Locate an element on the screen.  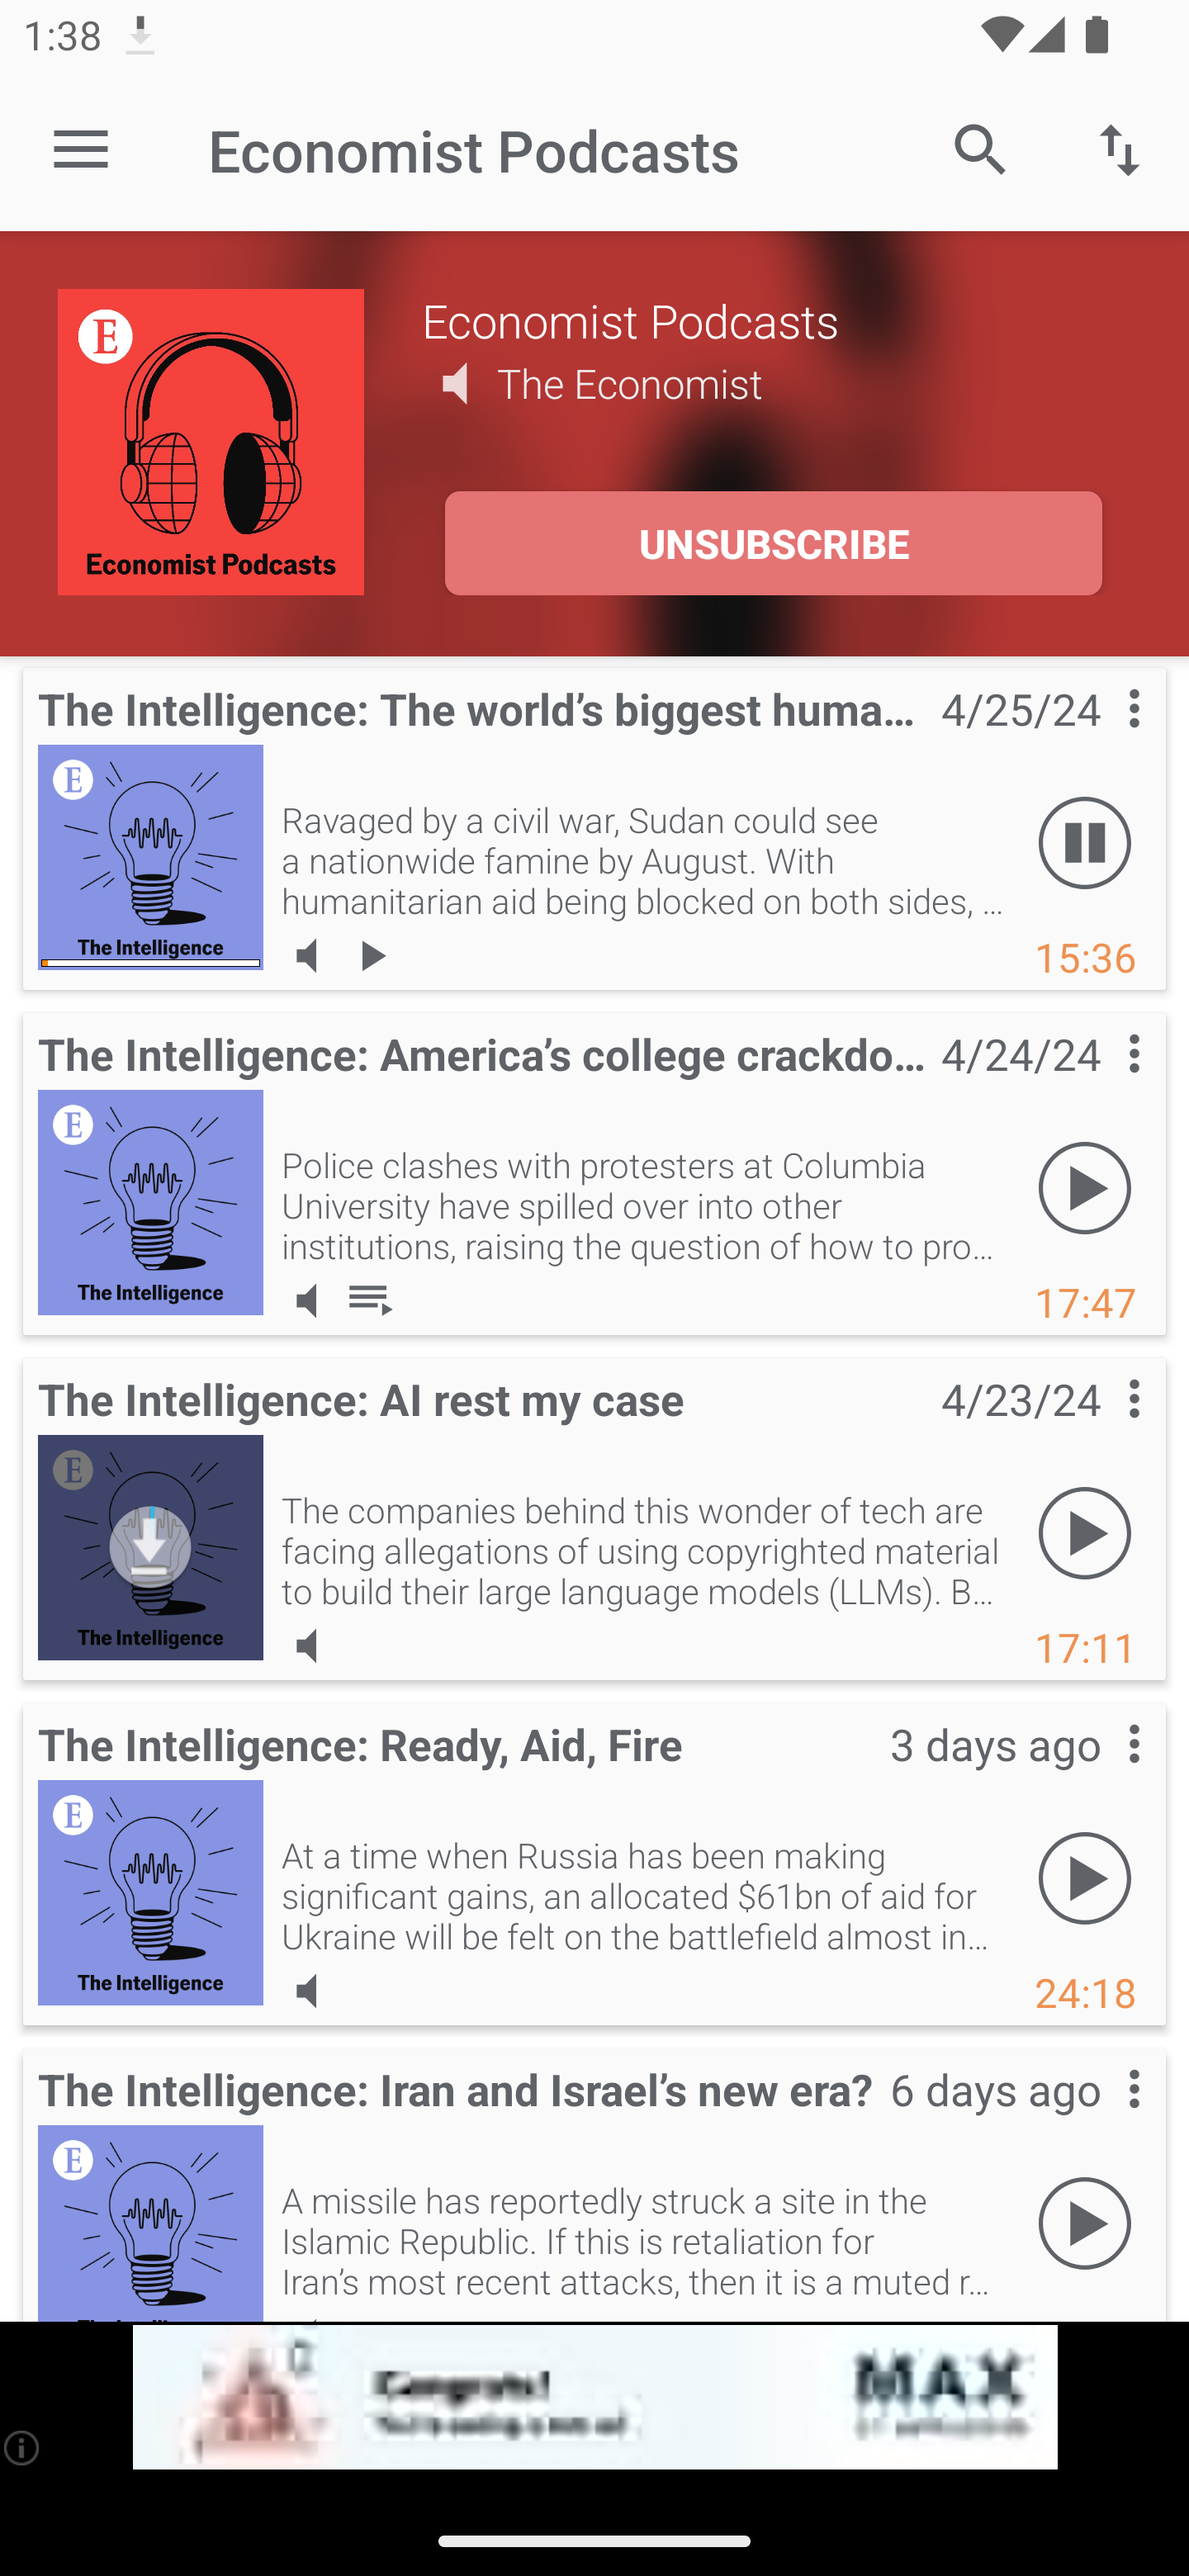
Contextual menu is located at coordinates (1098, 1087).